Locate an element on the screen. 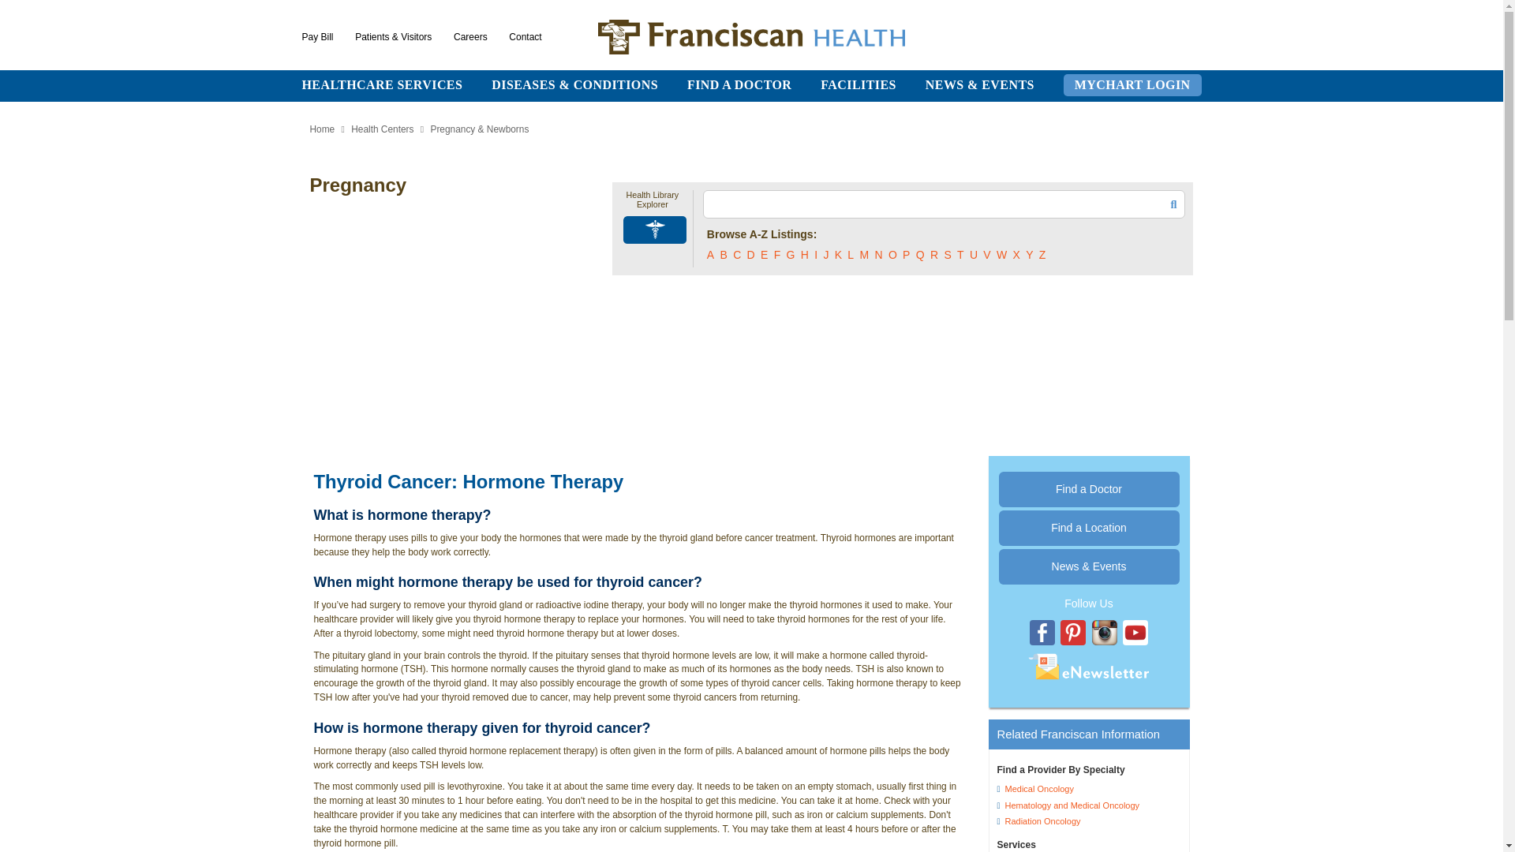 The image size is (1515, 852). A is located at coordinates (710, 254).